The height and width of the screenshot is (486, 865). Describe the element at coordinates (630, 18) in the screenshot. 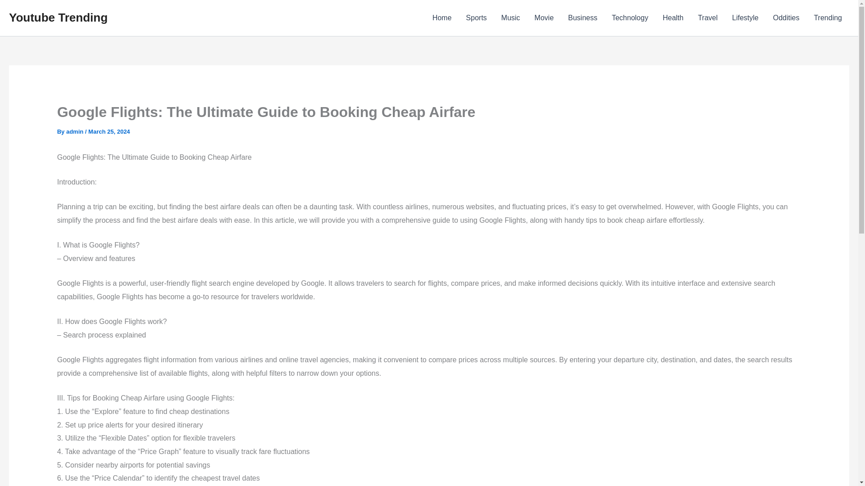

I see `Technology` at that location.